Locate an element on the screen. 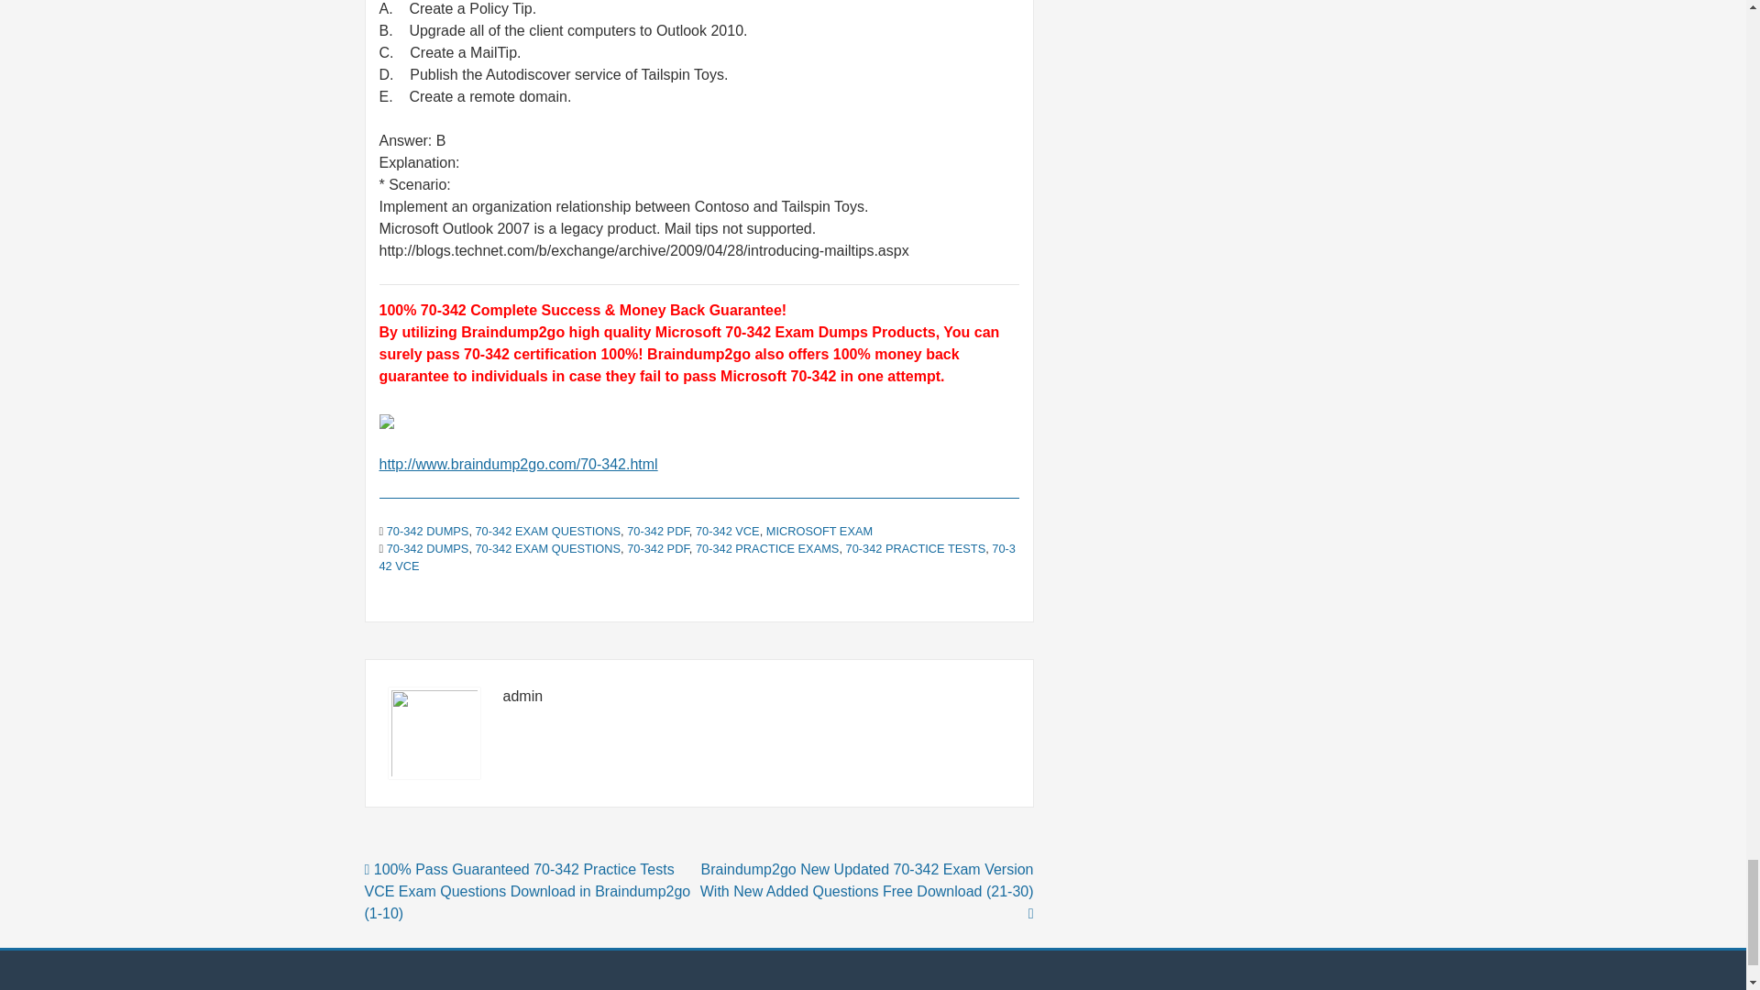 The height and width of the screenshot is (990, 1760). 70-342 EXAM QUESTIONS is located at coordinates (548, 532).